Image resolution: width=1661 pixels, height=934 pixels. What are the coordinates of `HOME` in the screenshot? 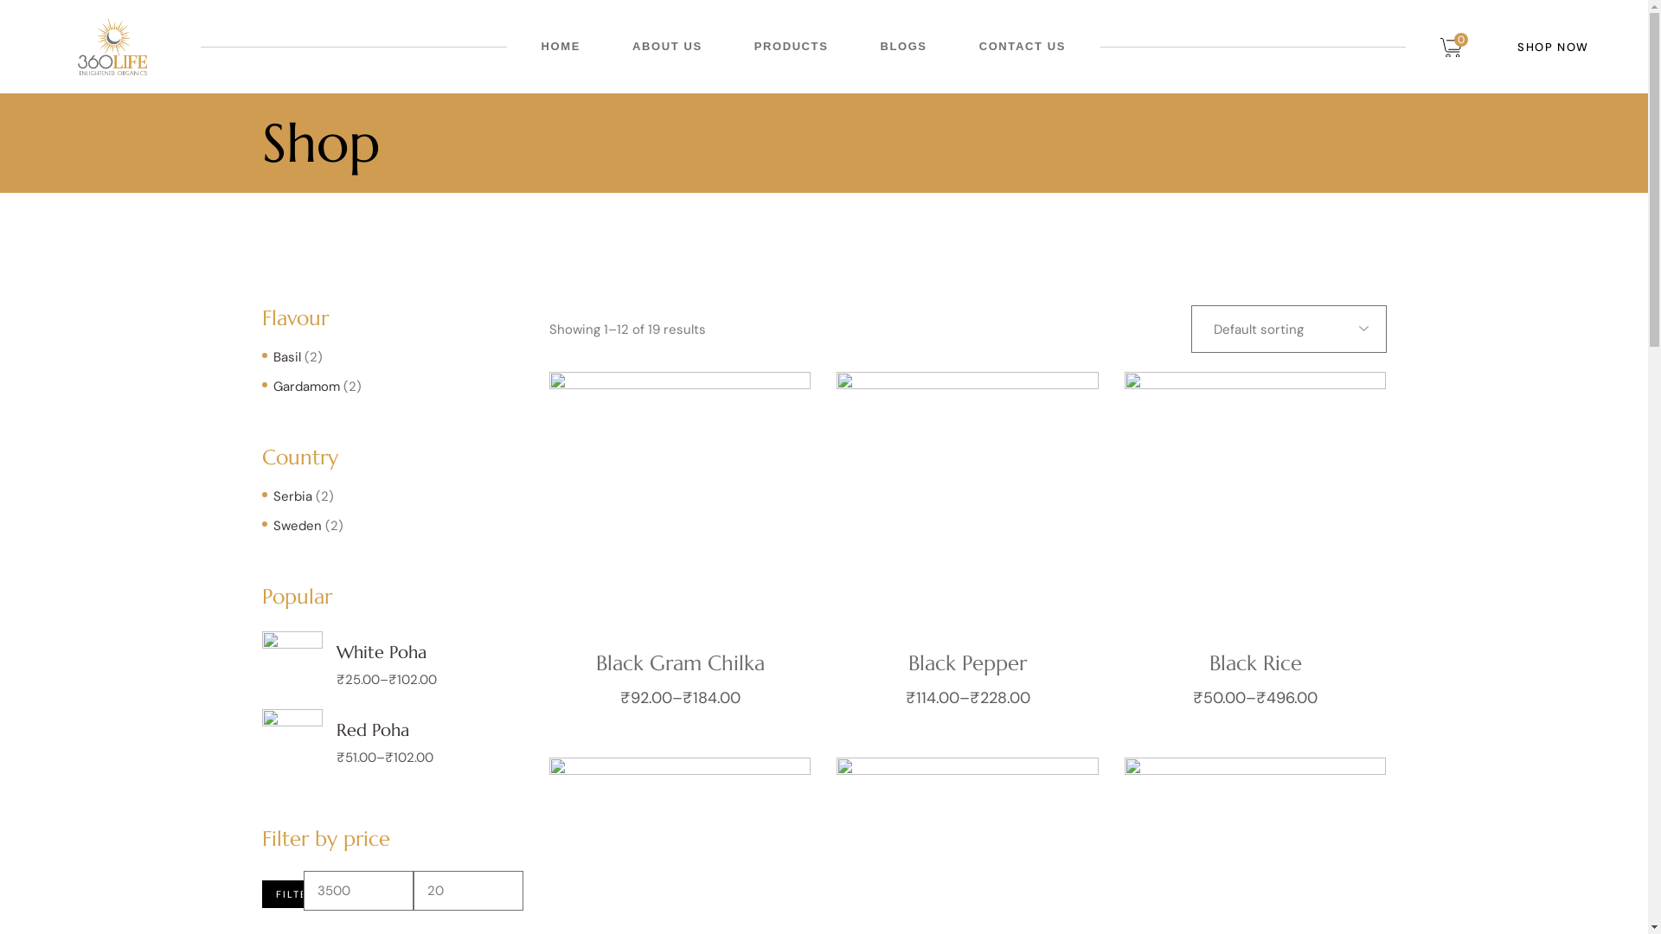 It's located at (561, 47).